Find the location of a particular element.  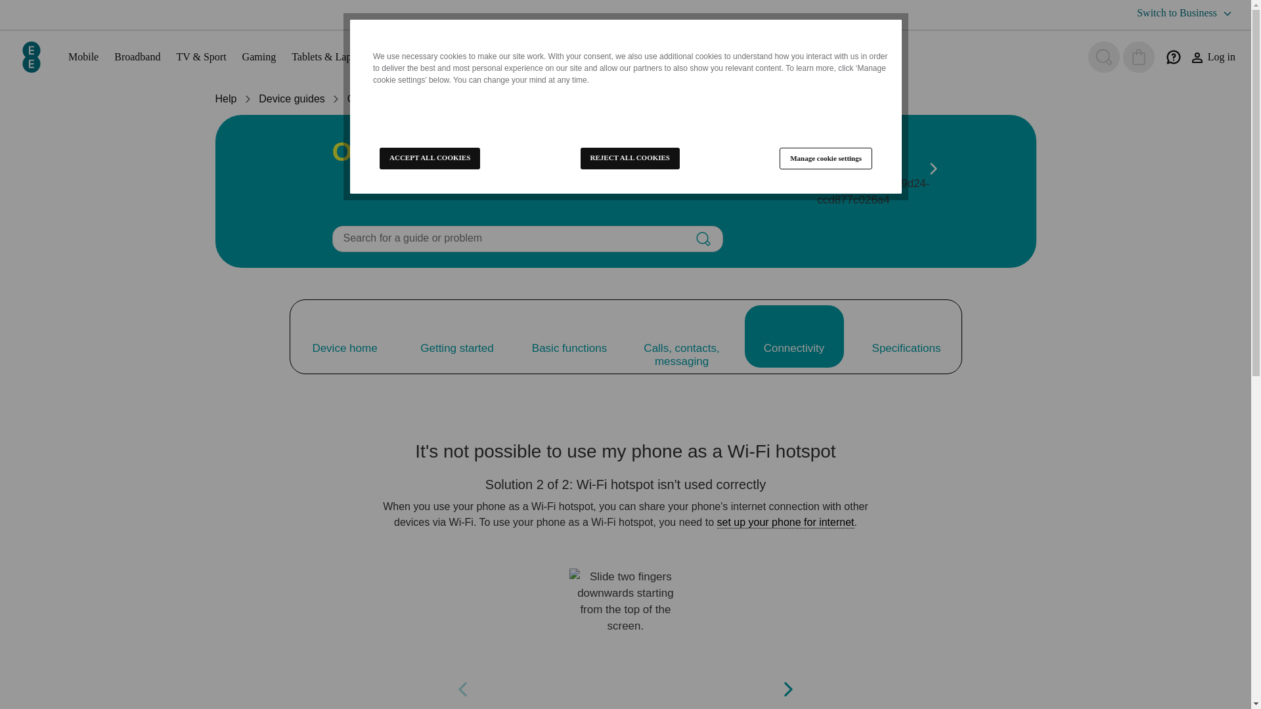

Summer Sale is located at coordinates (593, 56).